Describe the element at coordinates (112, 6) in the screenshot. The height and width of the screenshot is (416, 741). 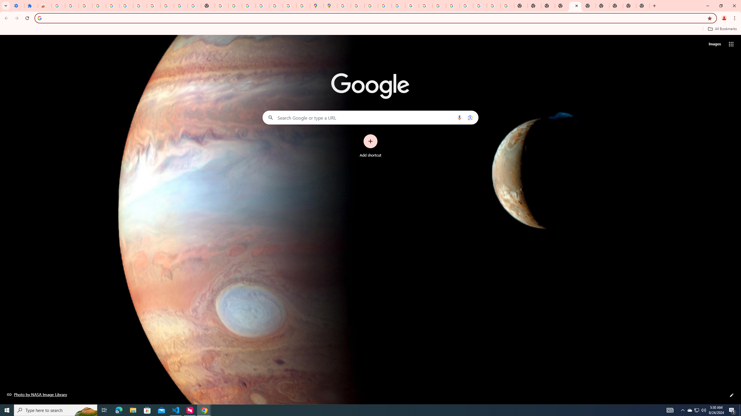
I see `Learn how to find your photos - Google Photos Help` at that location.